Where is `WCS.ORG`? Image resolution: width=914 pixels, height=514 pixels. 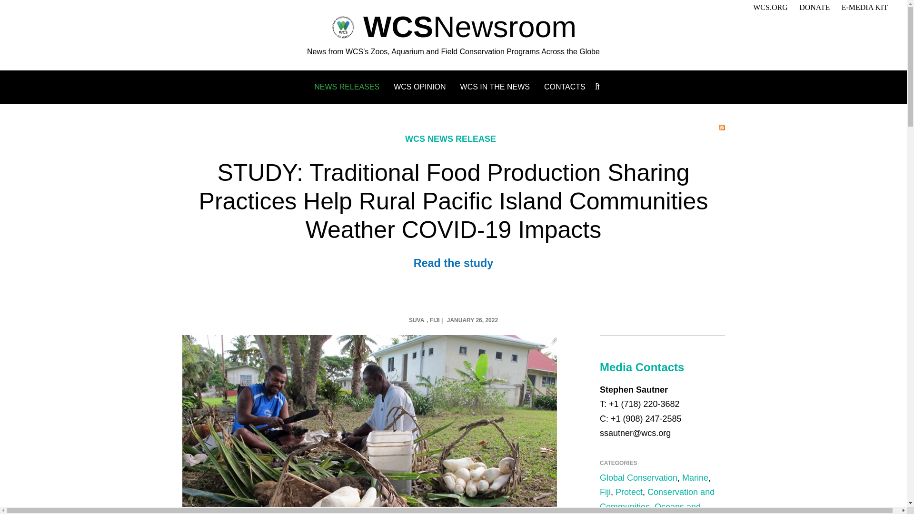 WCS.ORG is located at coordinates (770, 7).